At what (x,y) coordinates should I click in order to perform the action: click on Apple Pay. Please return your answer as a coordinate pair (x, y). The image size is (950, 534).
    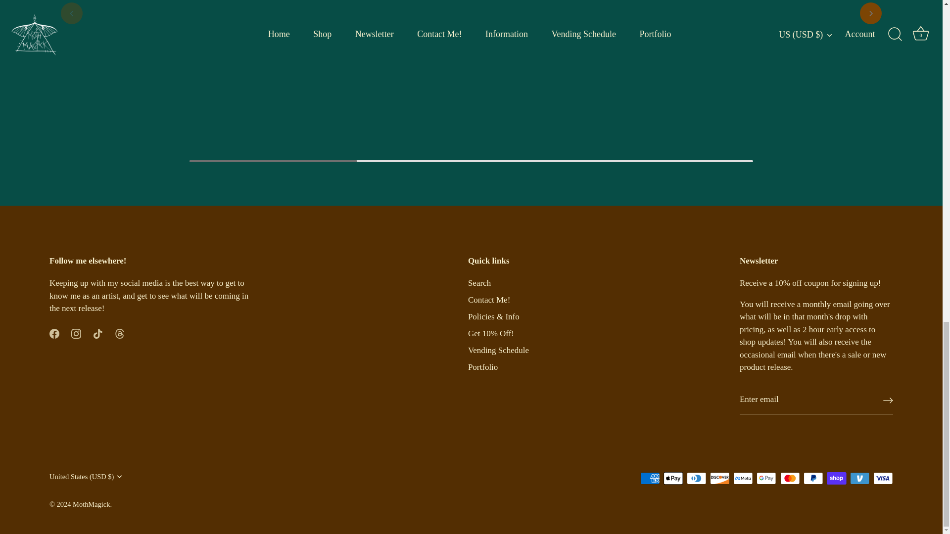
    Looking at the image, I should click on (673, 478).